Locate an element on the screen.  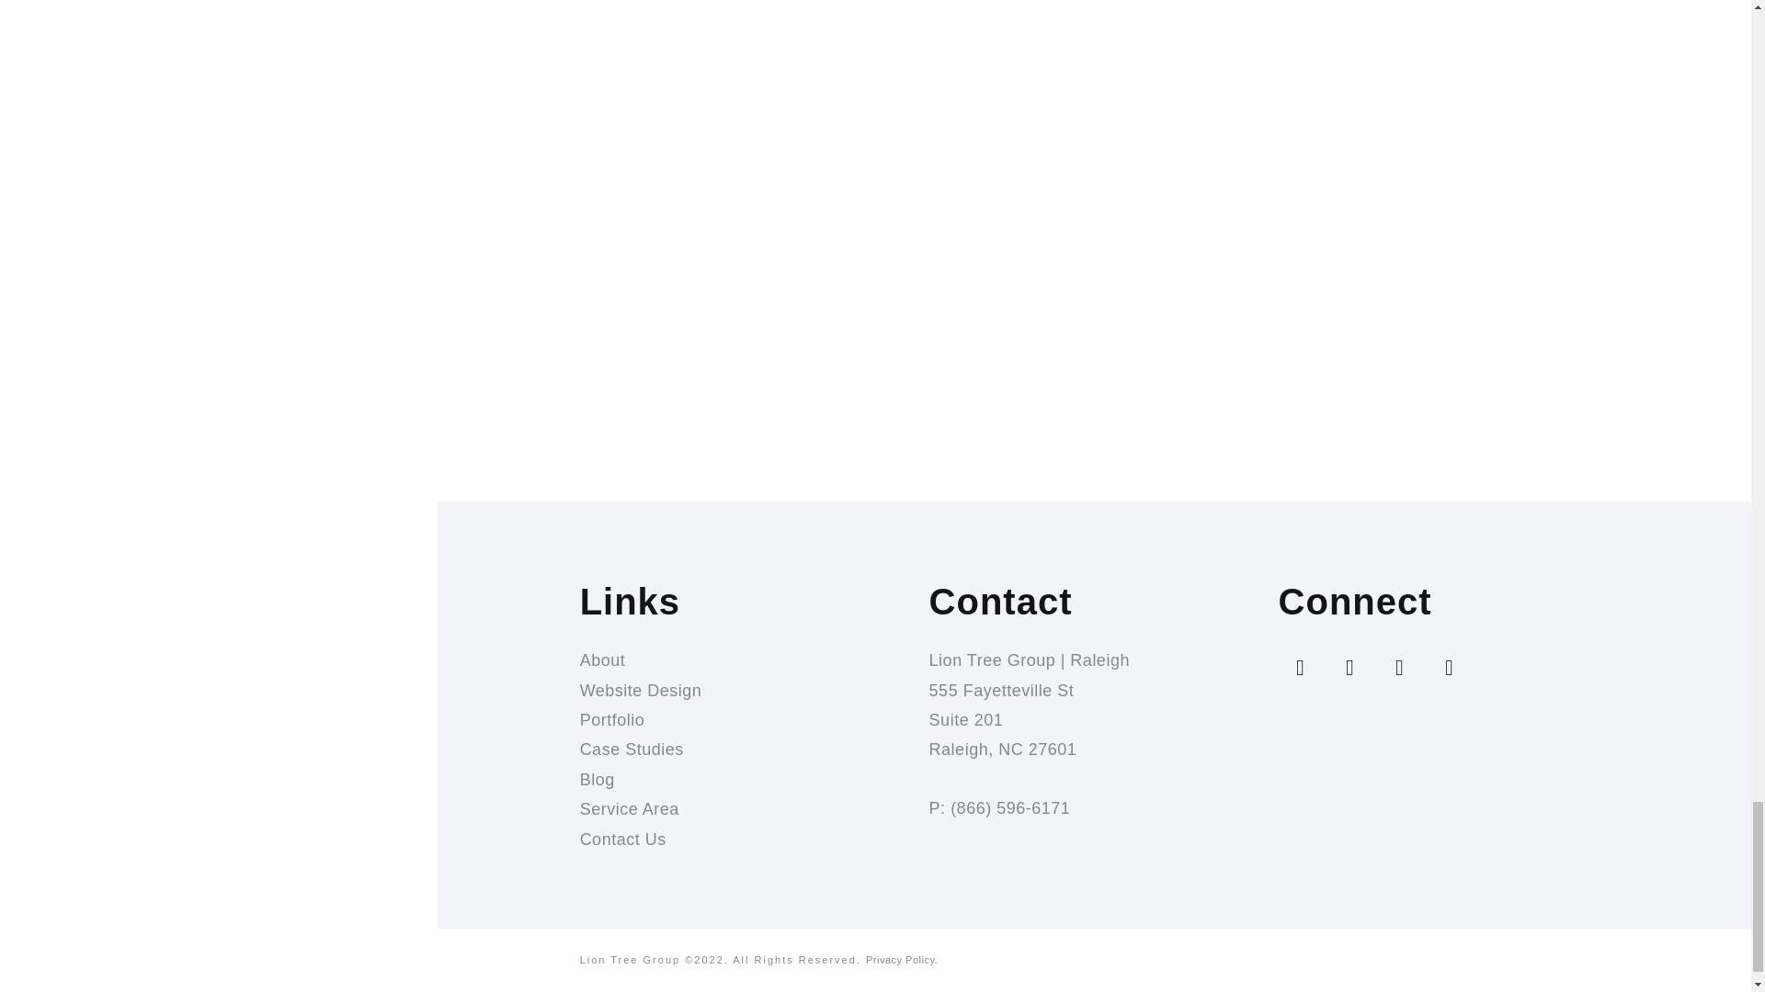
About is located at coordinates (745, 660).